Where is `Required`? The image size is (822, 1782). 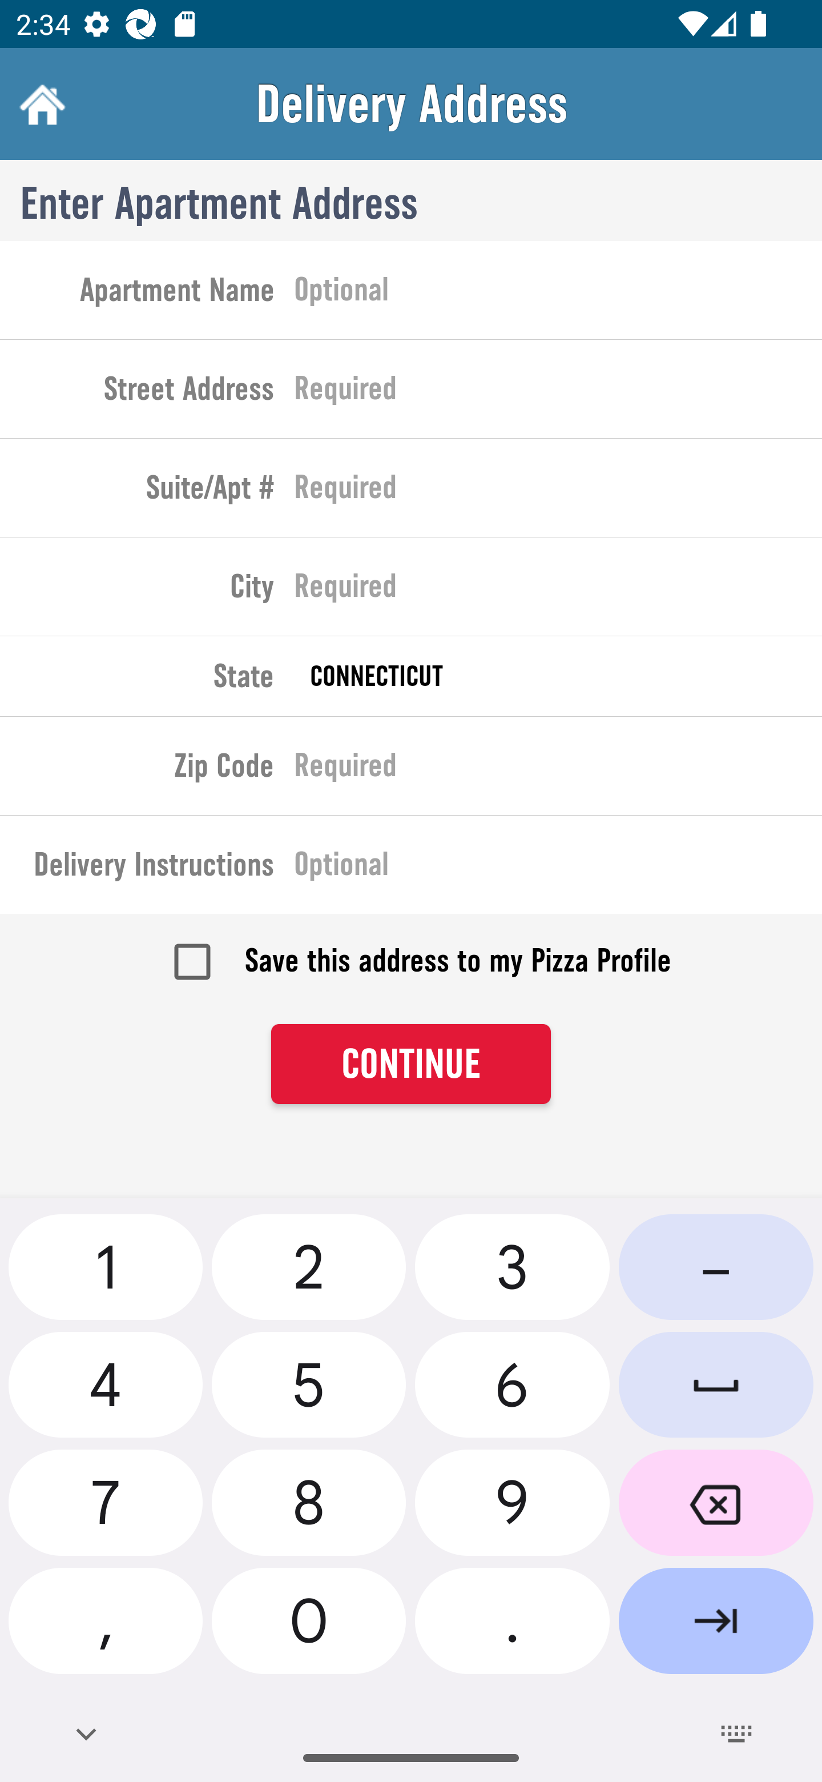
Required is located at coordinates (558, 393).